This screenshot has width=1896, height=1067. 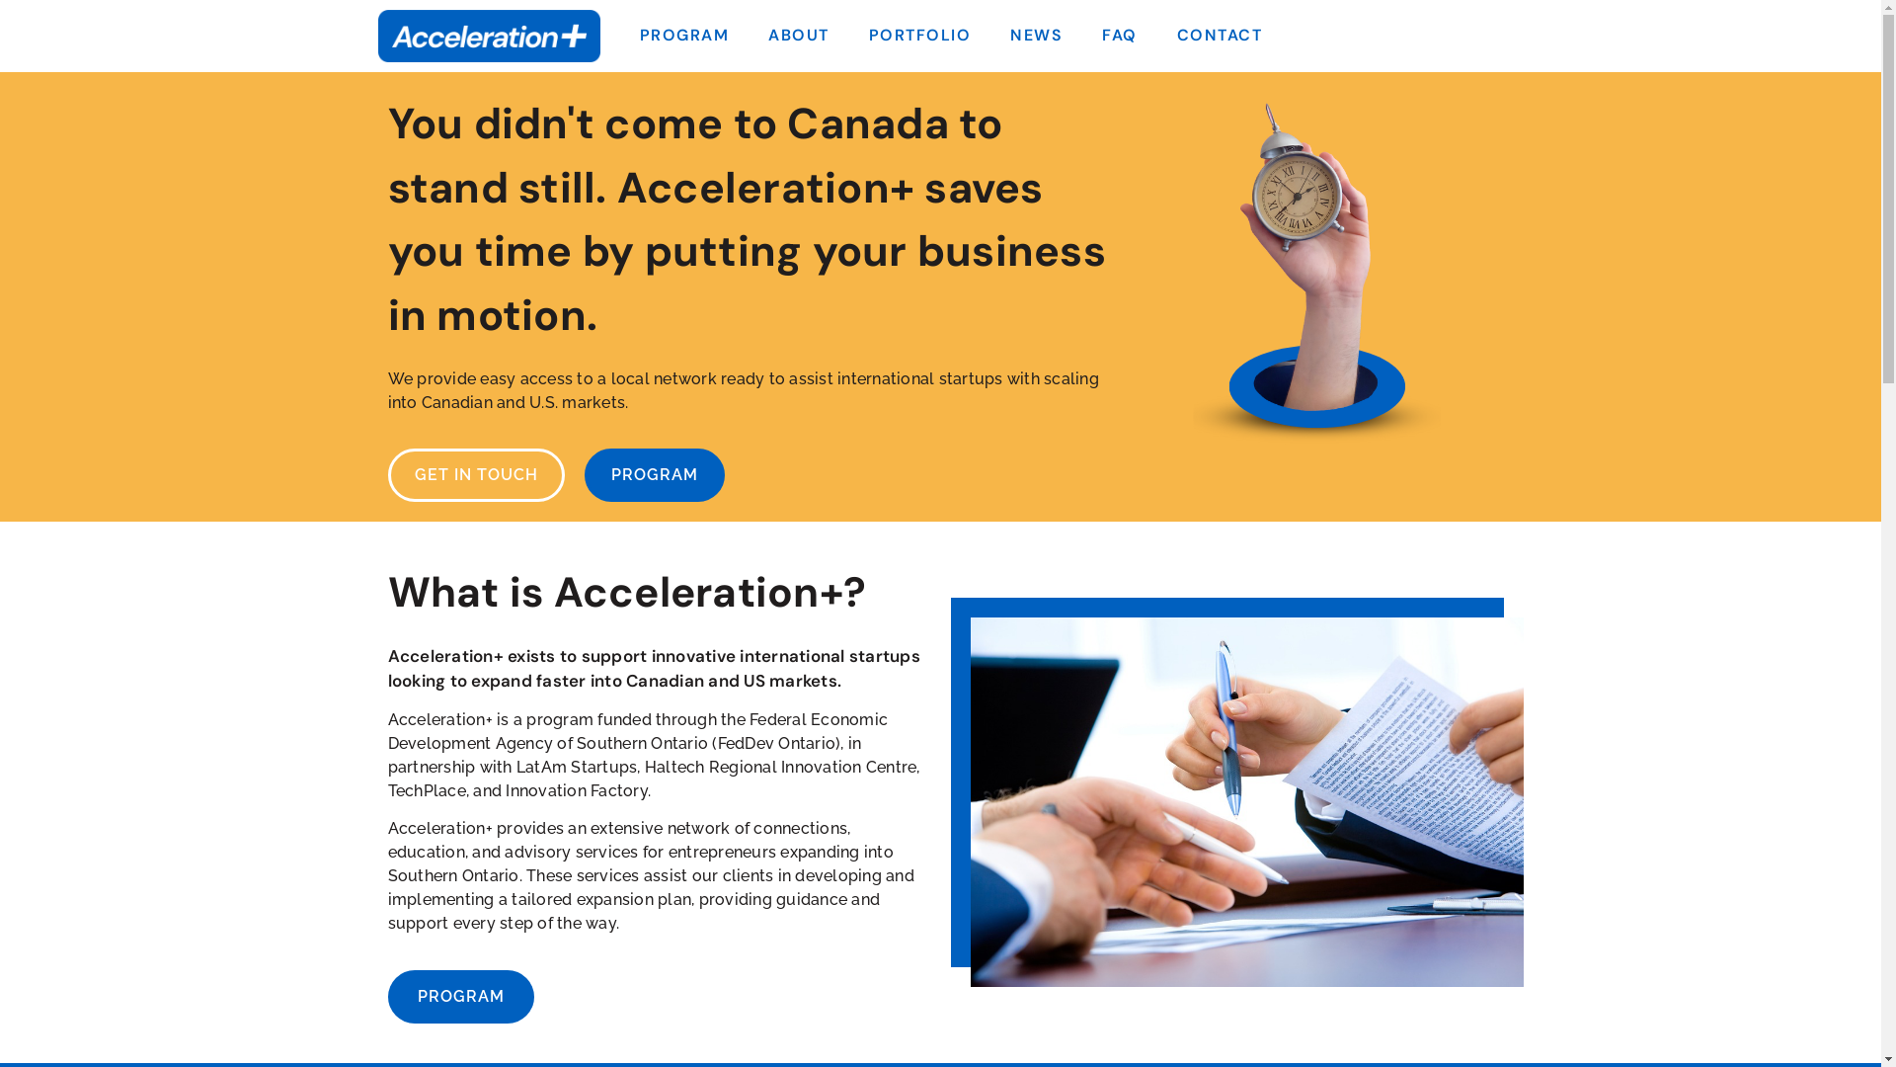 I want to click on PROGRAM, so click(x=685, y=36).